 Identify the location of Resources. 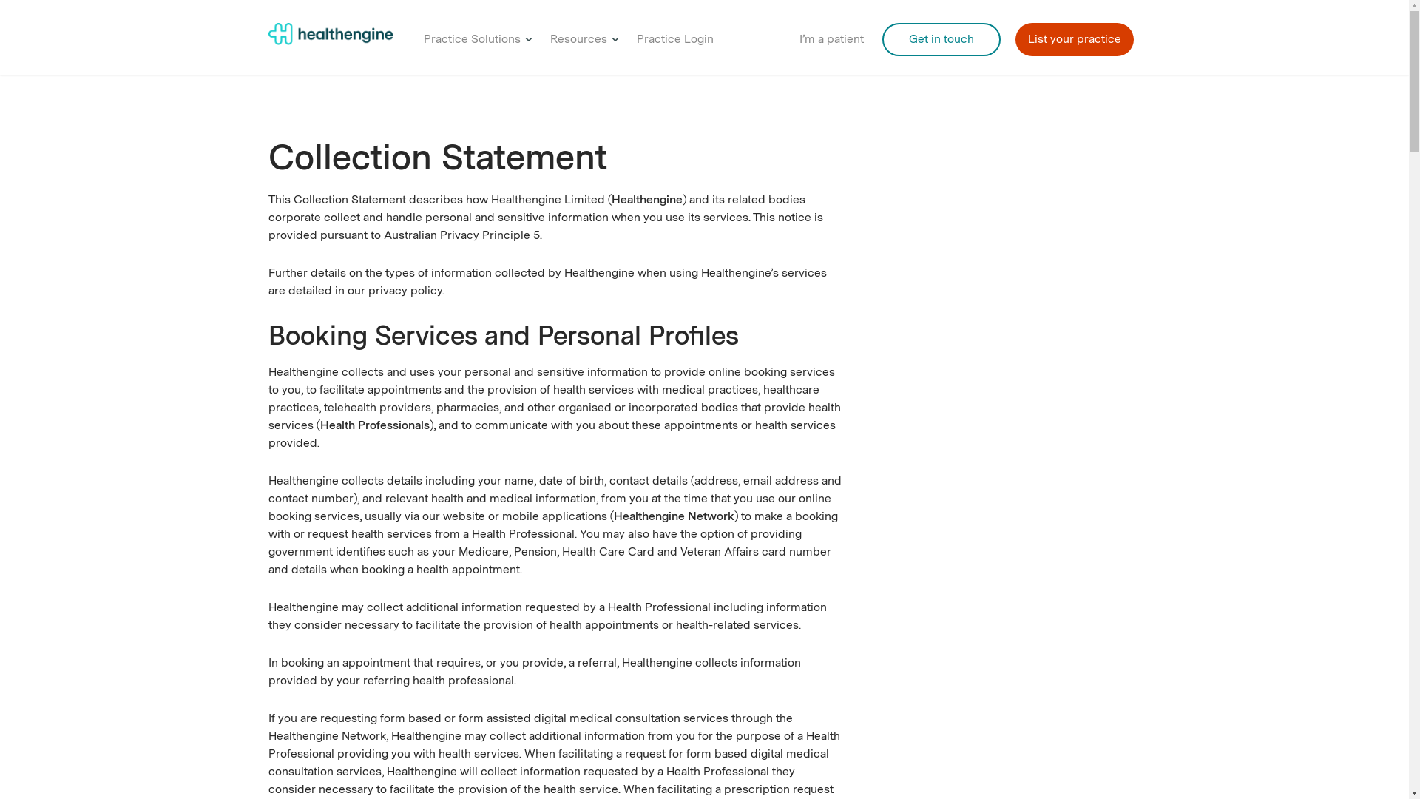
(578, 47).